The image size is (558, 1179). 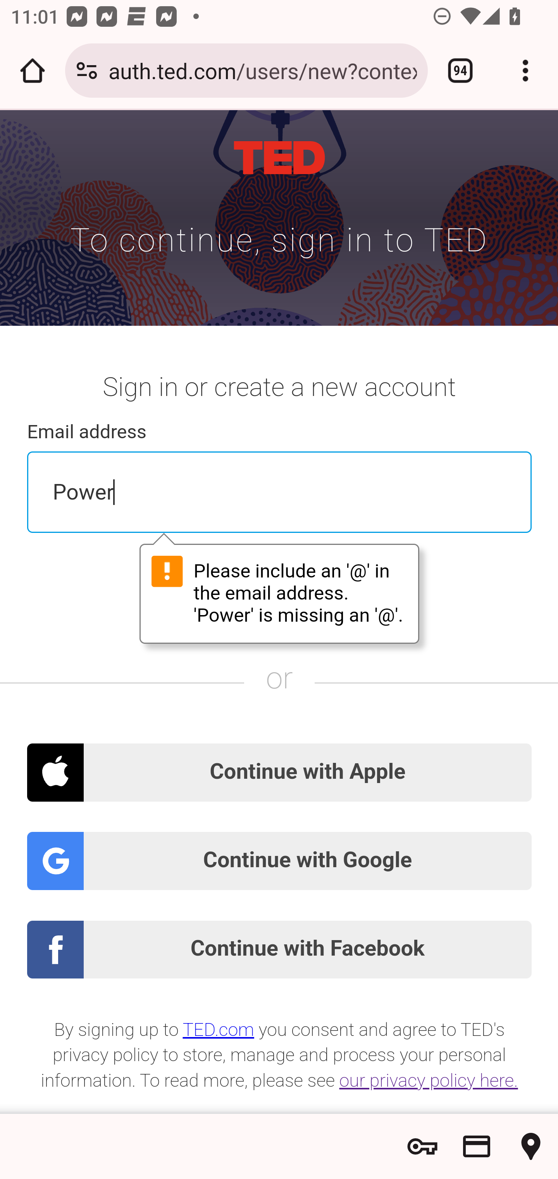 I want to click on Continue with Apple, so click(x=280, y=772).